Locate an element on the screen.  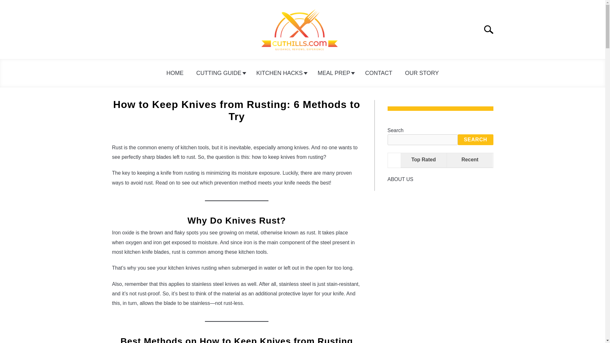
KITCHEN HACKS is located at coordinates (281, 73).